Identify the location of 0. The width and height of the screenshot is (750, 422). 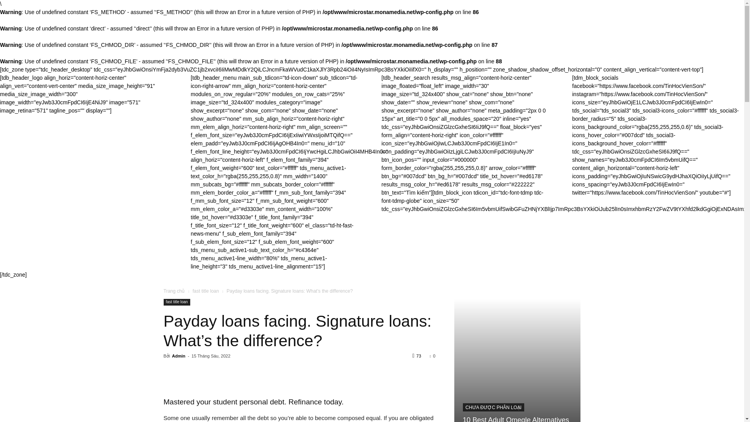
(432, 356).